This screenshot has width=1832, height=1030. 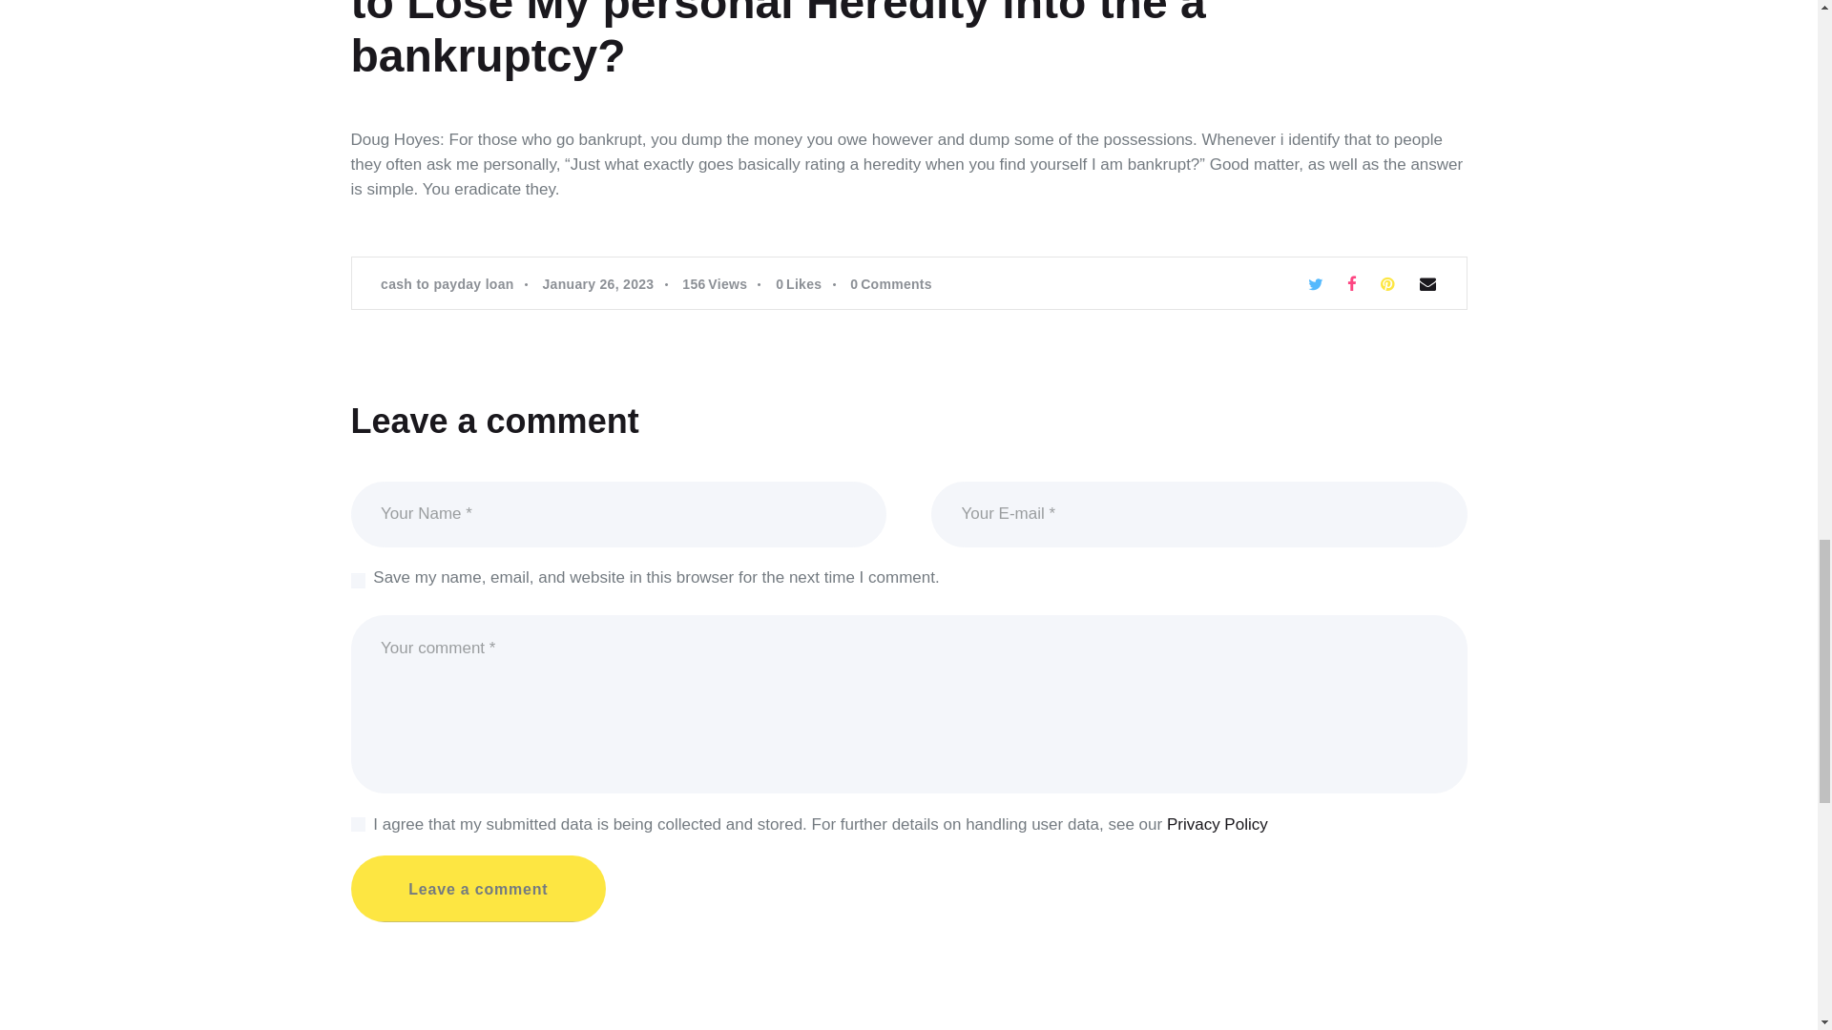 I want to click on yes, so click(x=357, y=570).